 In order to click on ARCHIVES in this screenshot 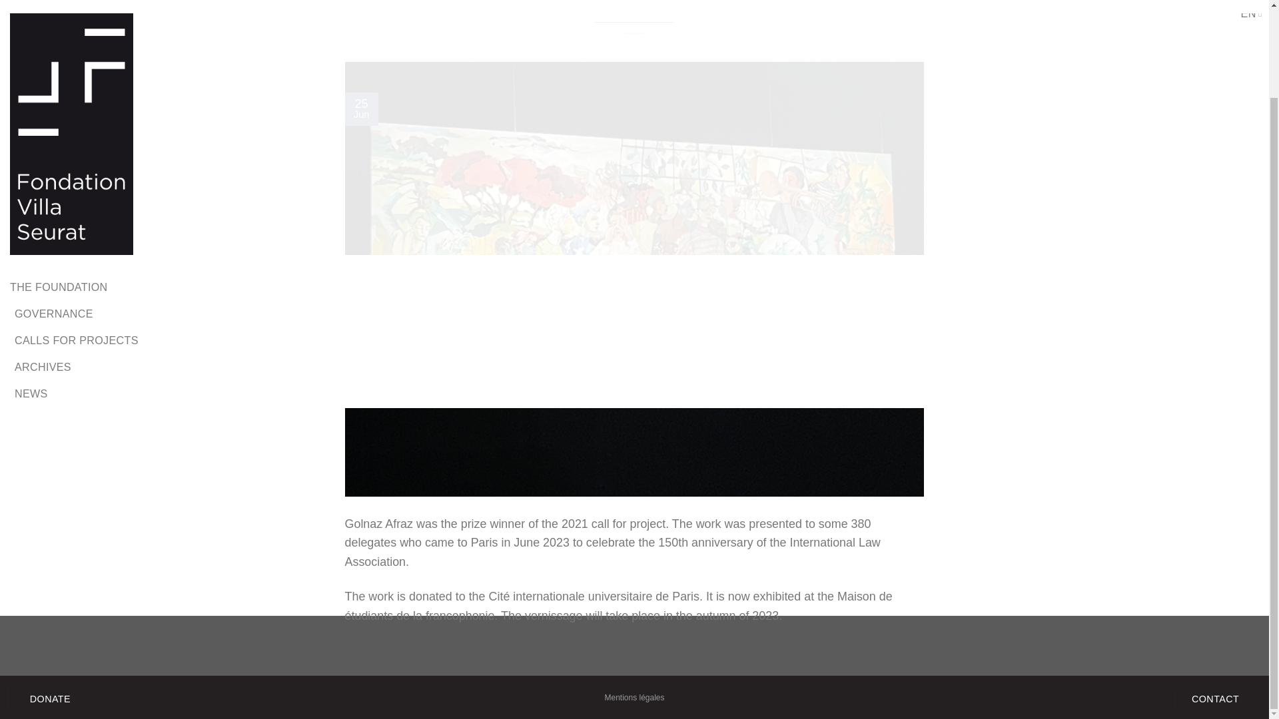, I will do `click(762, 656)`.